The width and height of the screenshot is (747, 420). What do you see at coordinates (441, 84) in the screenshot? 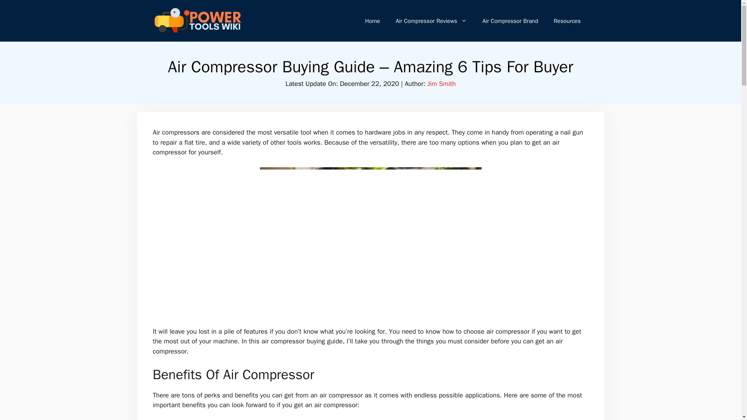
I see `Jim Smith` at bounding box center [441, 84].